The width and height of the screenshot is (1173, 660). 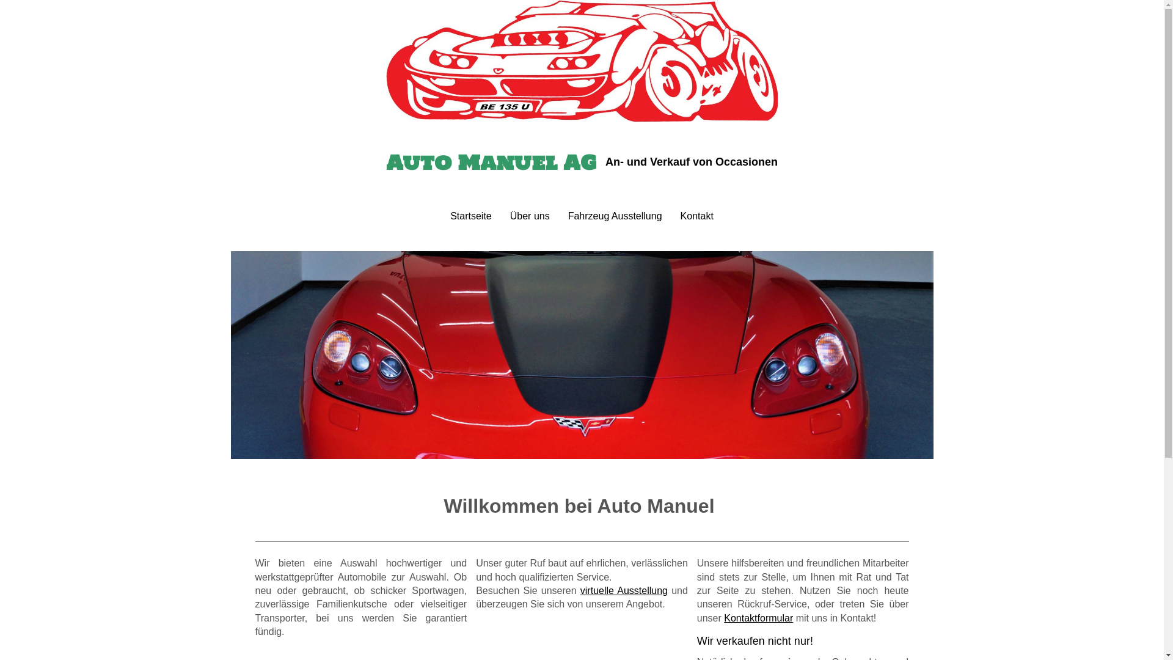 I want to click on Kontaktformular, so click(x=759, y=618).